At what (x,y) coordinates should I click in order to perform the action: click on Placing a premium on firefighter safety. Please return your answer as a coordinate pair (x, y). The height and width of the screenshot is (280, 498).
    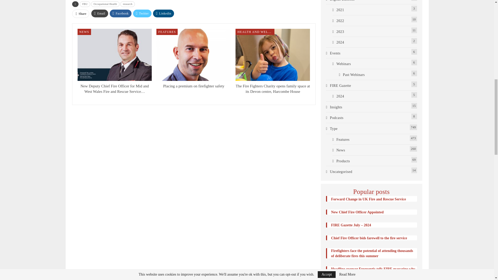
    Looking at the image, I should click on (193, 55).